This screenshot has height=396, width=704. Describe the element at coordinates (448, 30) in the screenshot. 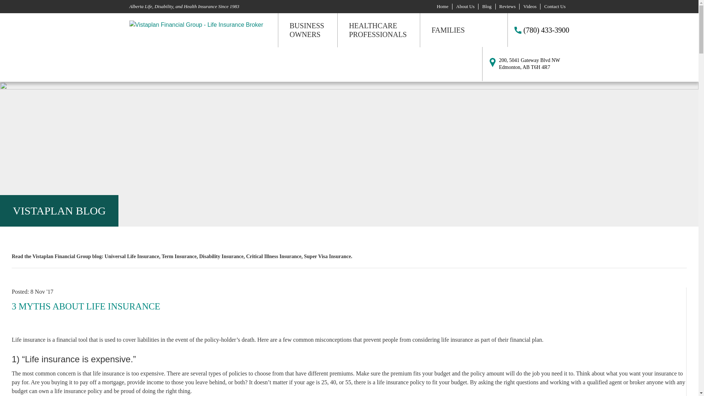

I see `FAMILIES` at that location.